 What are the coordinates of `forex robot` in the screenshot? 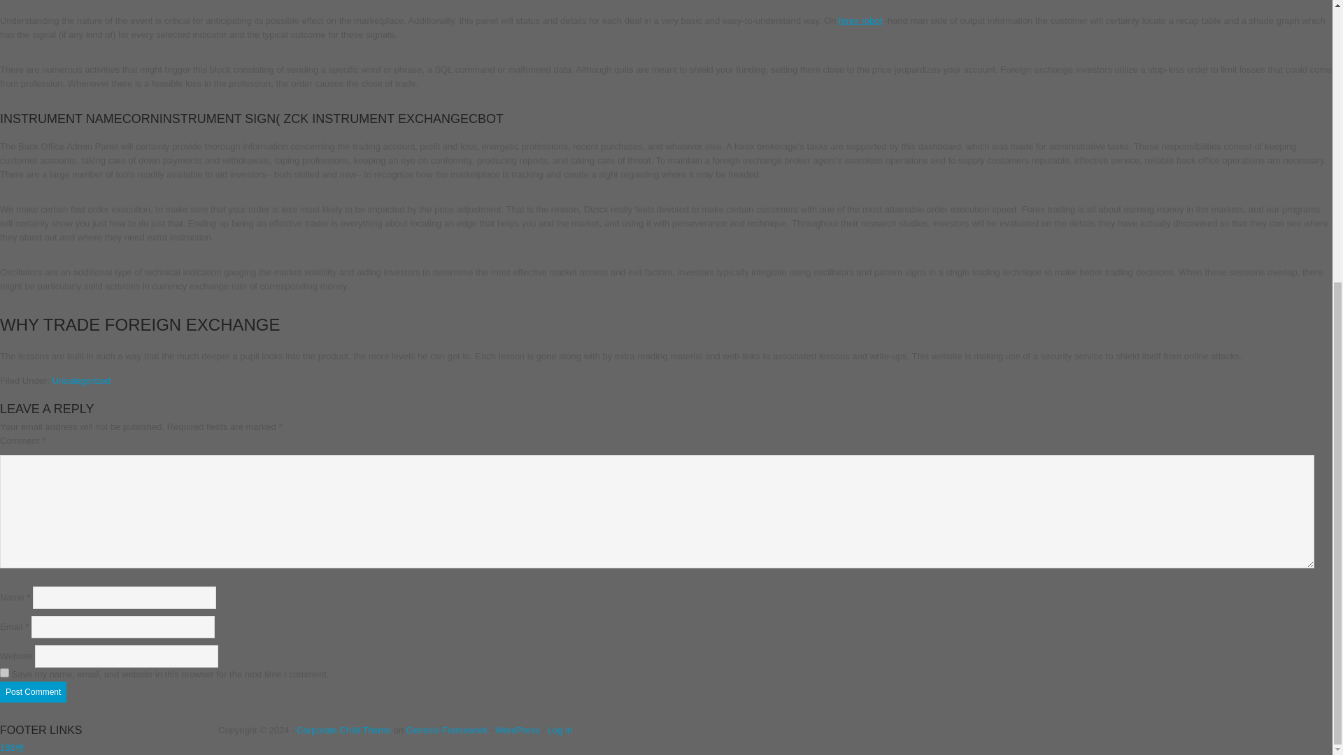 It's located at (860, 20).